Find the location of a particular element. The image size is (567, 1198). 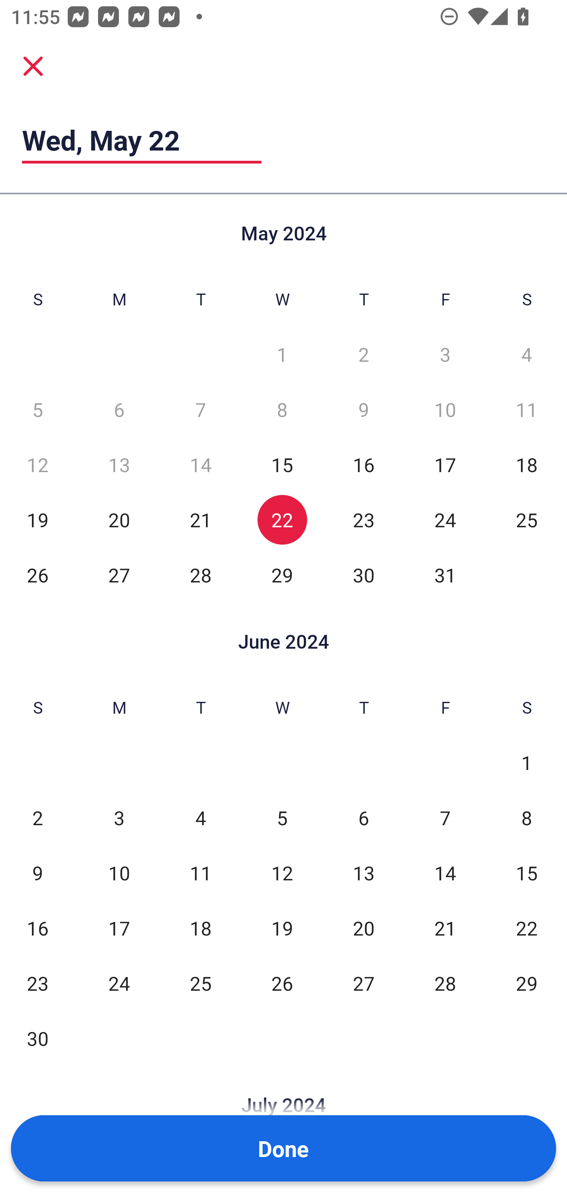

2 Thu, May 2, Not Selected is located at coordinates (363, 354).